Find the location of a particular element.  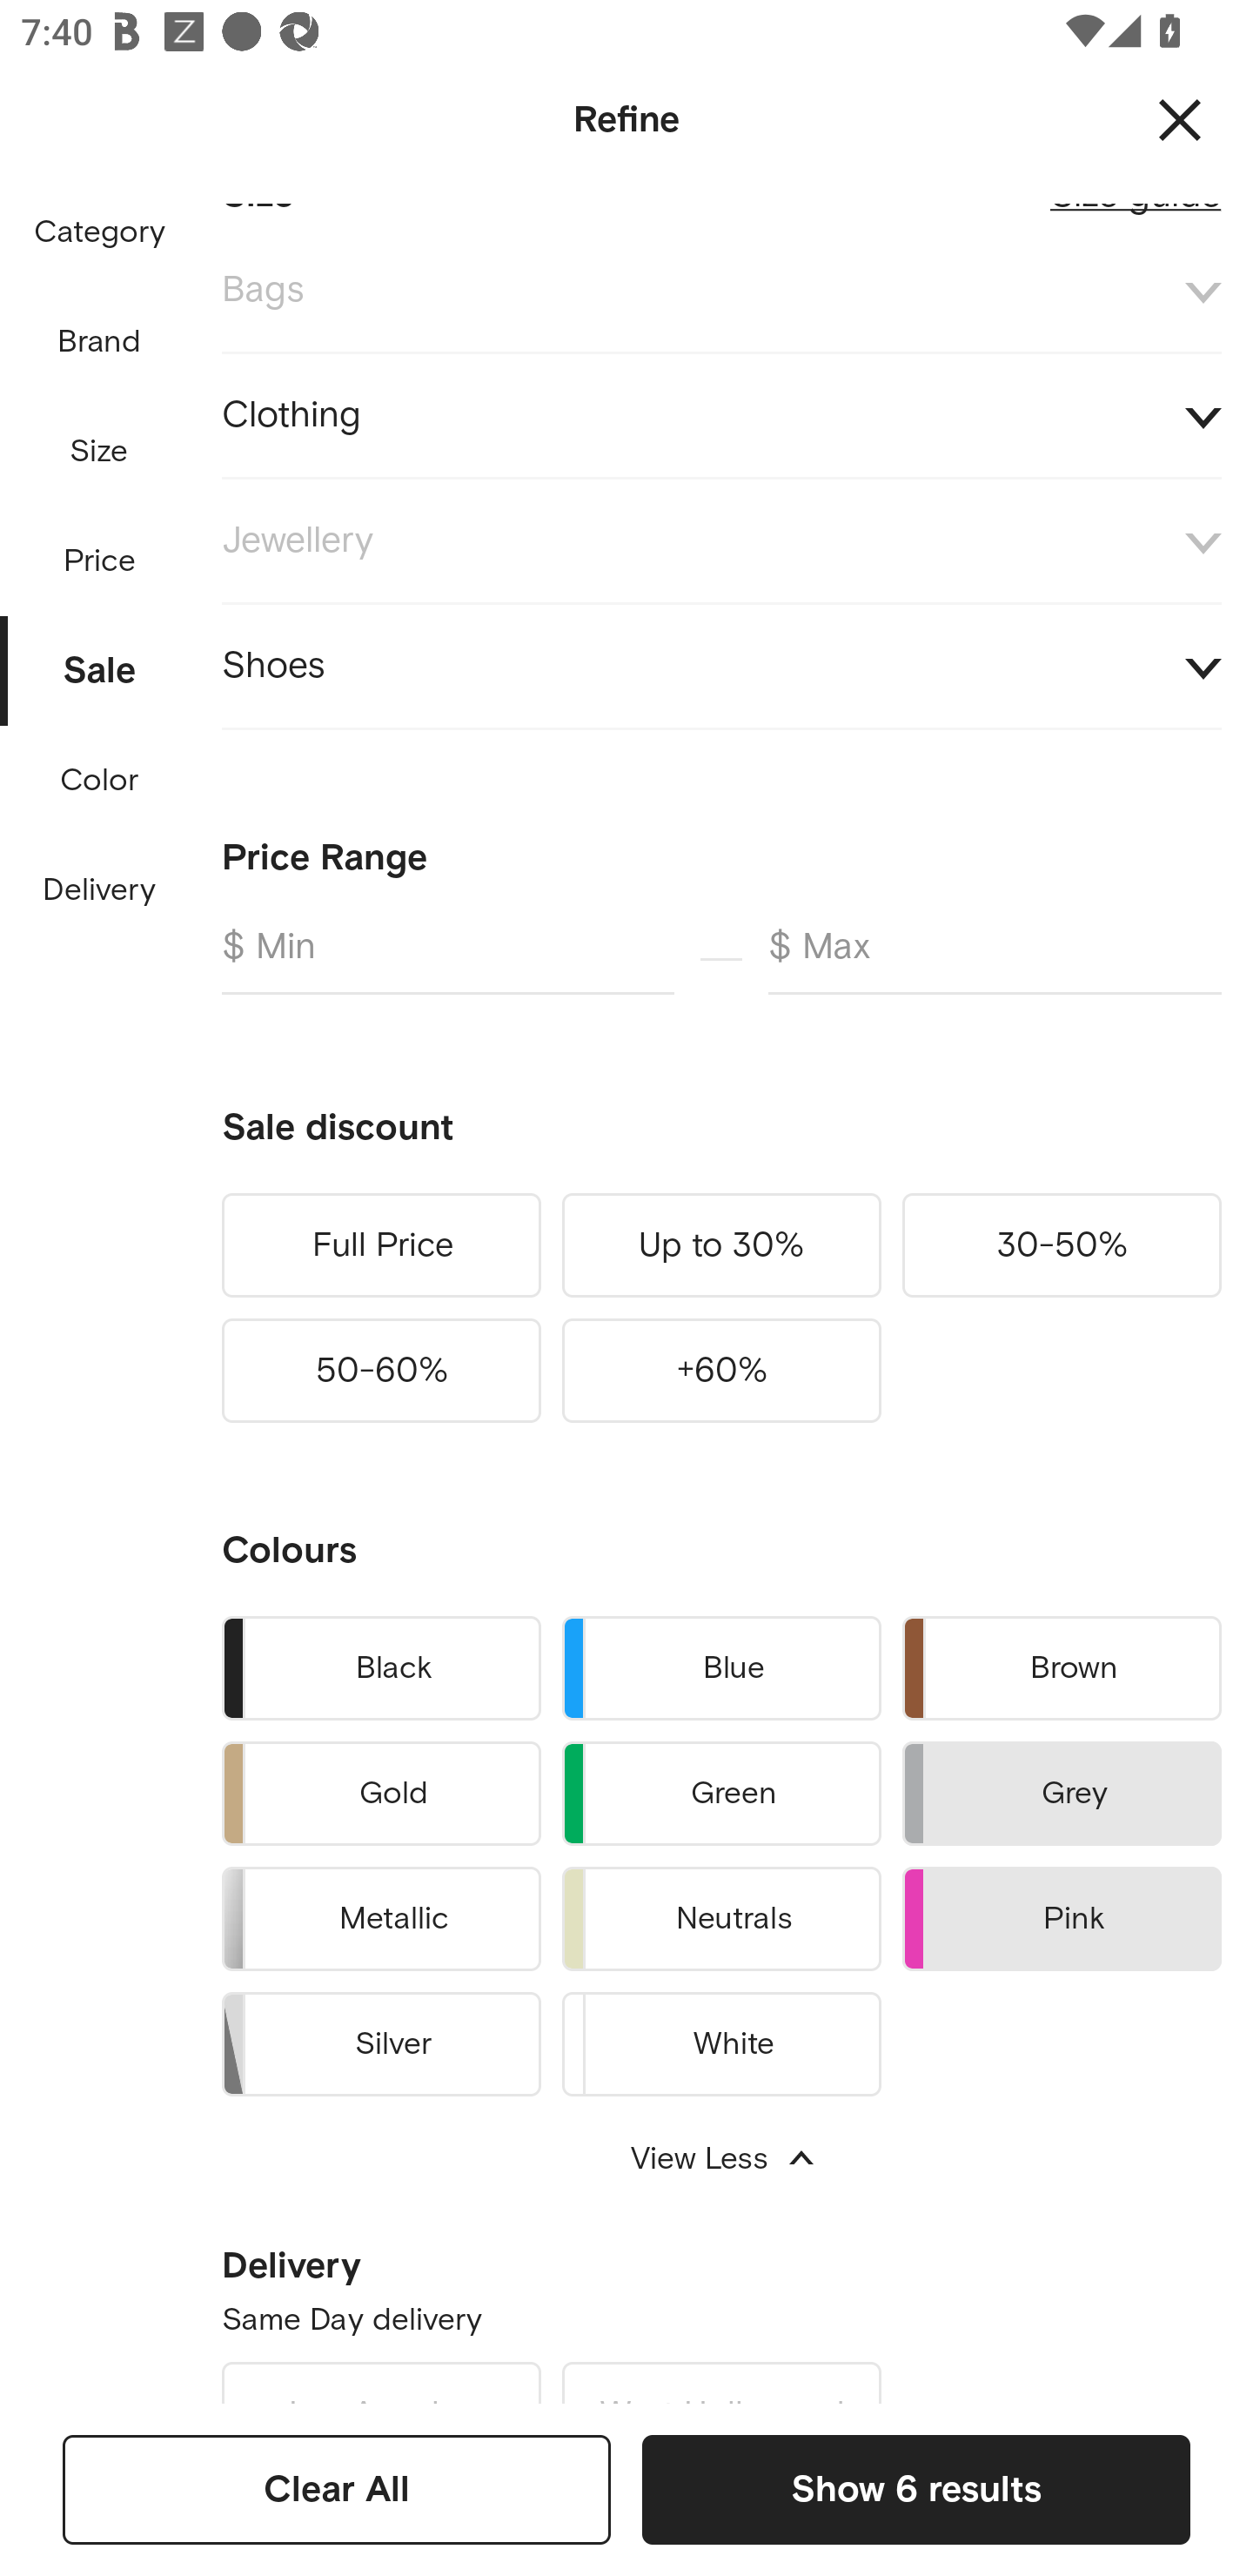

+60% is located at coordinates (721, 1370).